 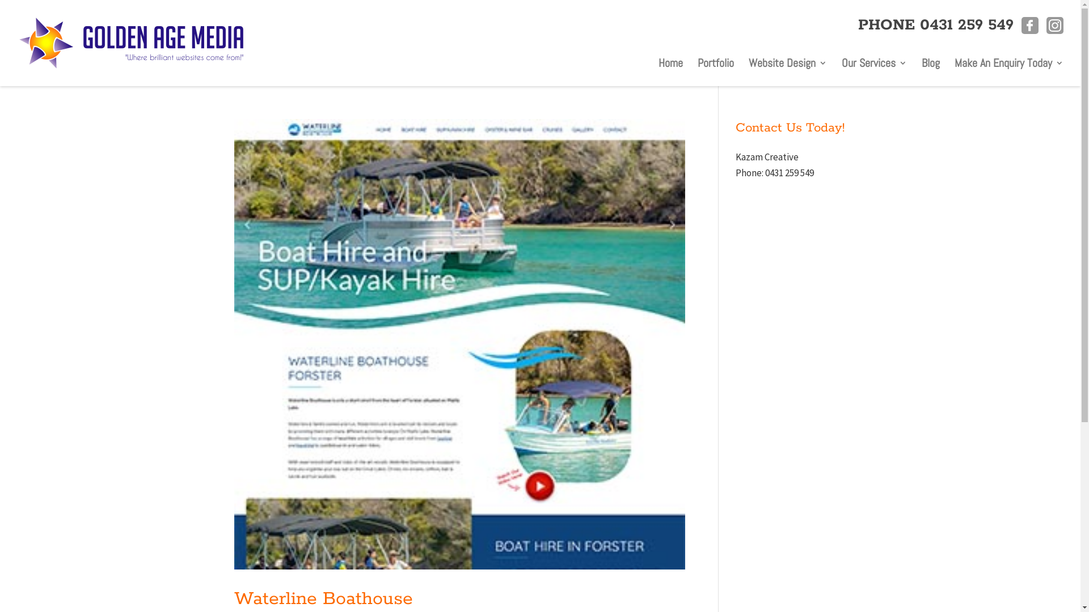 What do you see at coordinates (716, 66) in the screenshot?
I see `Portfolio` at bounding box center [716, 66].